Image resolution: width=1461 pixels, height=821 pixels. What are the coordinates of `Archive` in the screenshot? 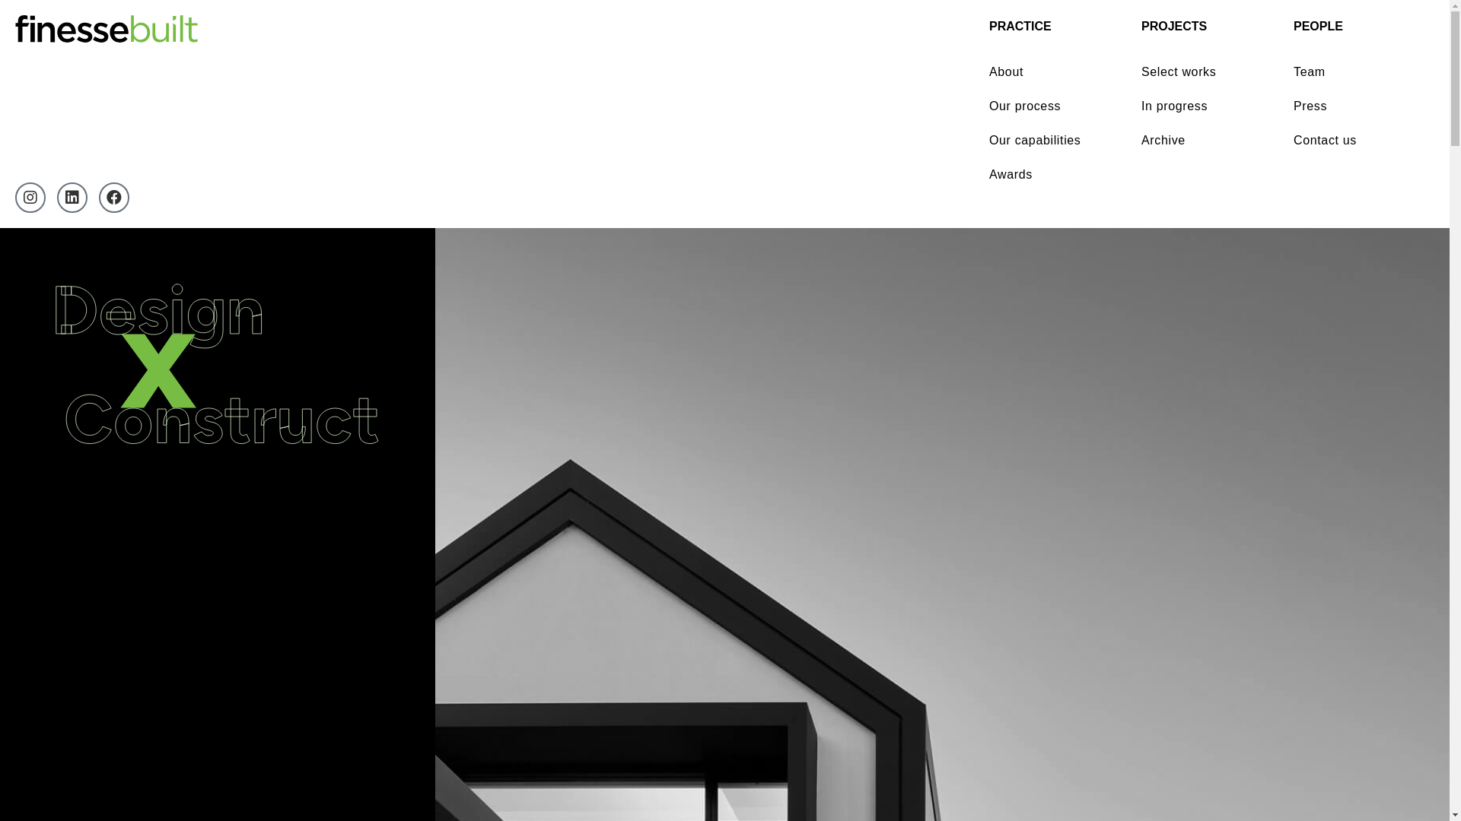 It's located at (1206, 141).